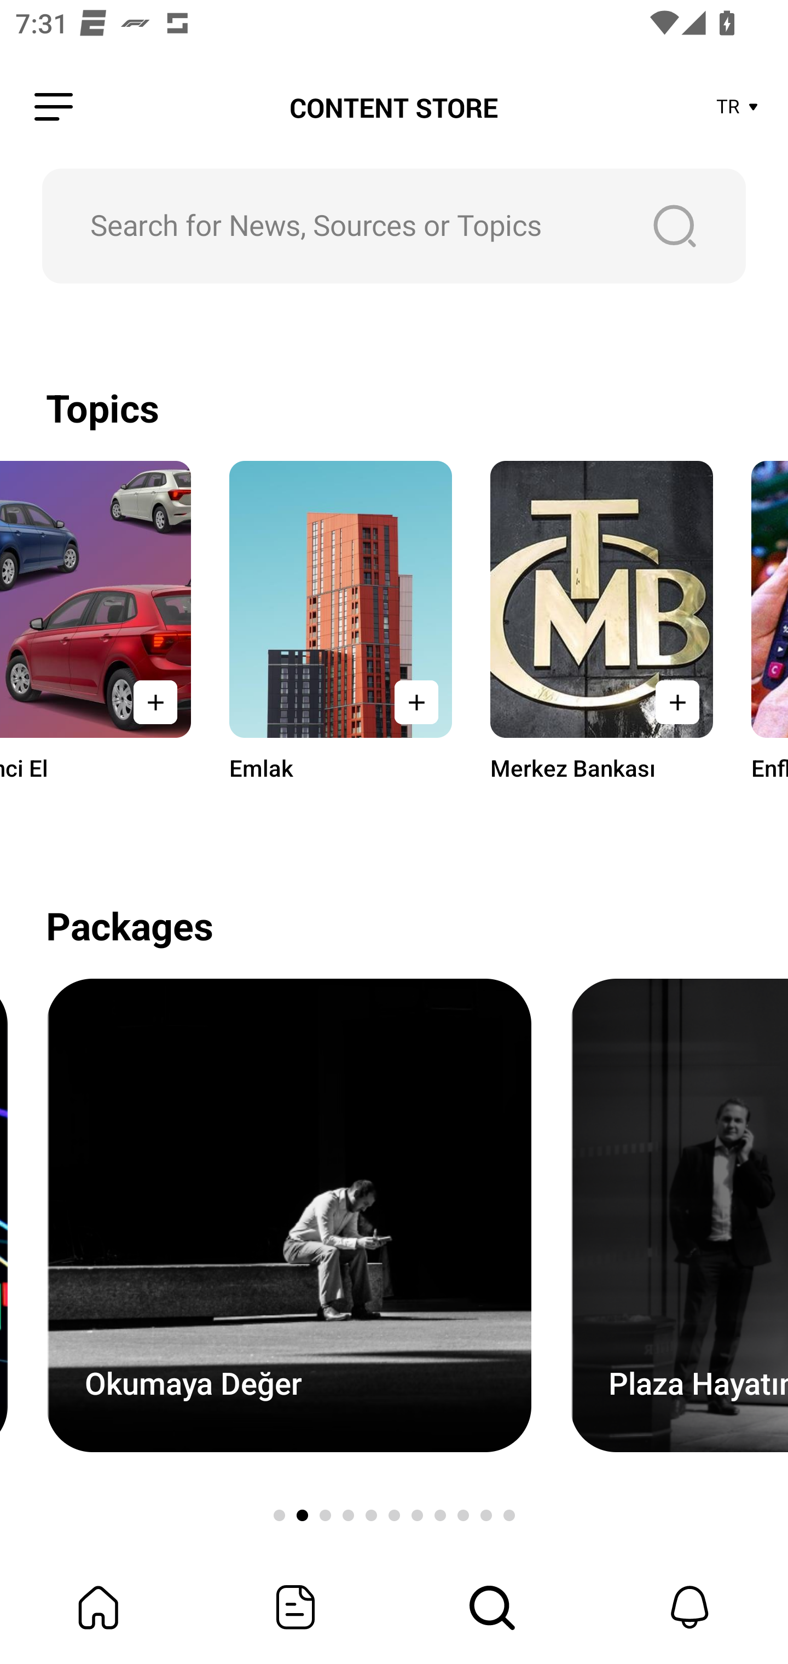 This screenshot has height=1664, width=788. What do you see at coordinates (288, 1215) in the screenshot?
I see `Content Store Discover Card Image Okumaya Değer` at bounding box center [288, 1215].